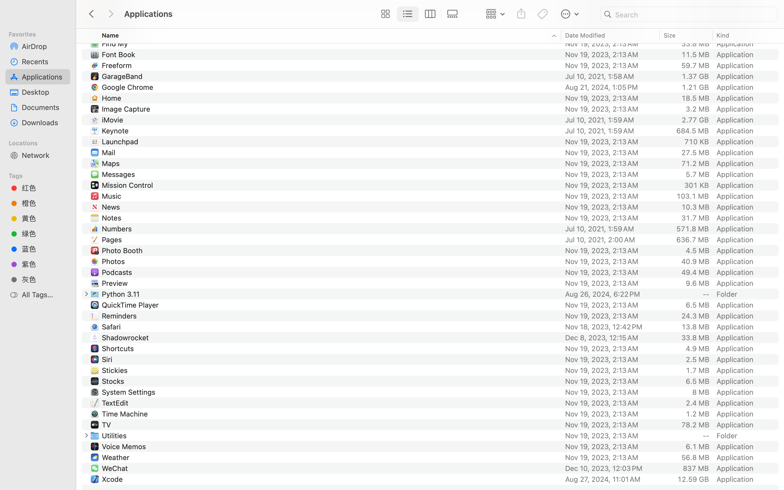 The image size is (784, 490). Describe the element at coordinates (736, 22) in the screenshot. I see `Application` at that location.